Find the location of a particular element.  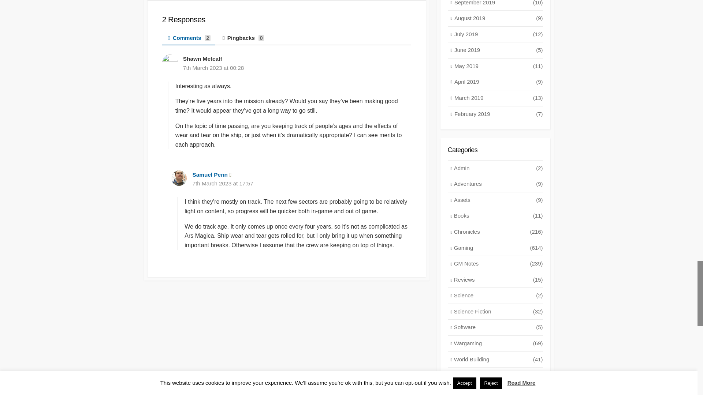

Comments 2 is located at coordinates (189, 38).